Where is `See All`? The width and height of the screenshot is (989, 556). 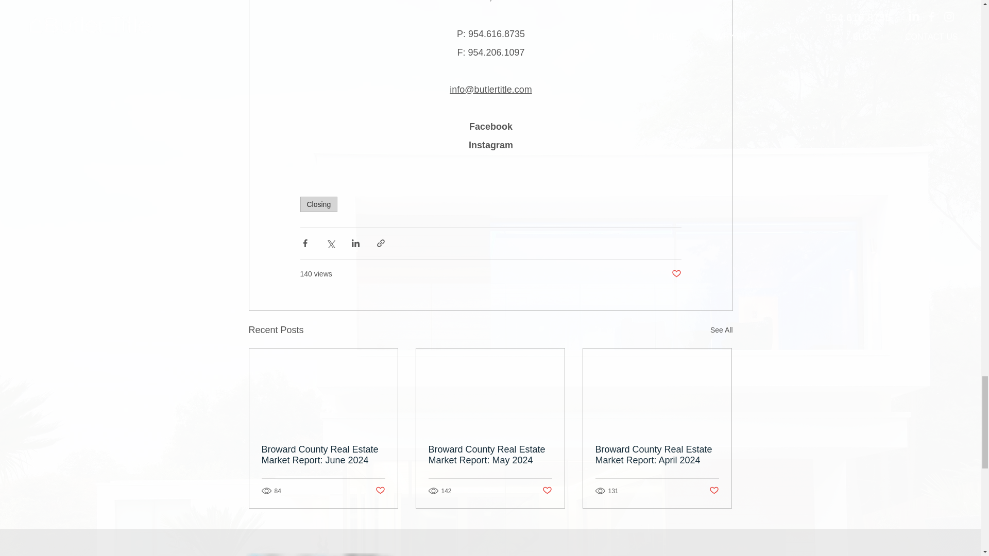
See All is located at coordinates (721, 330).